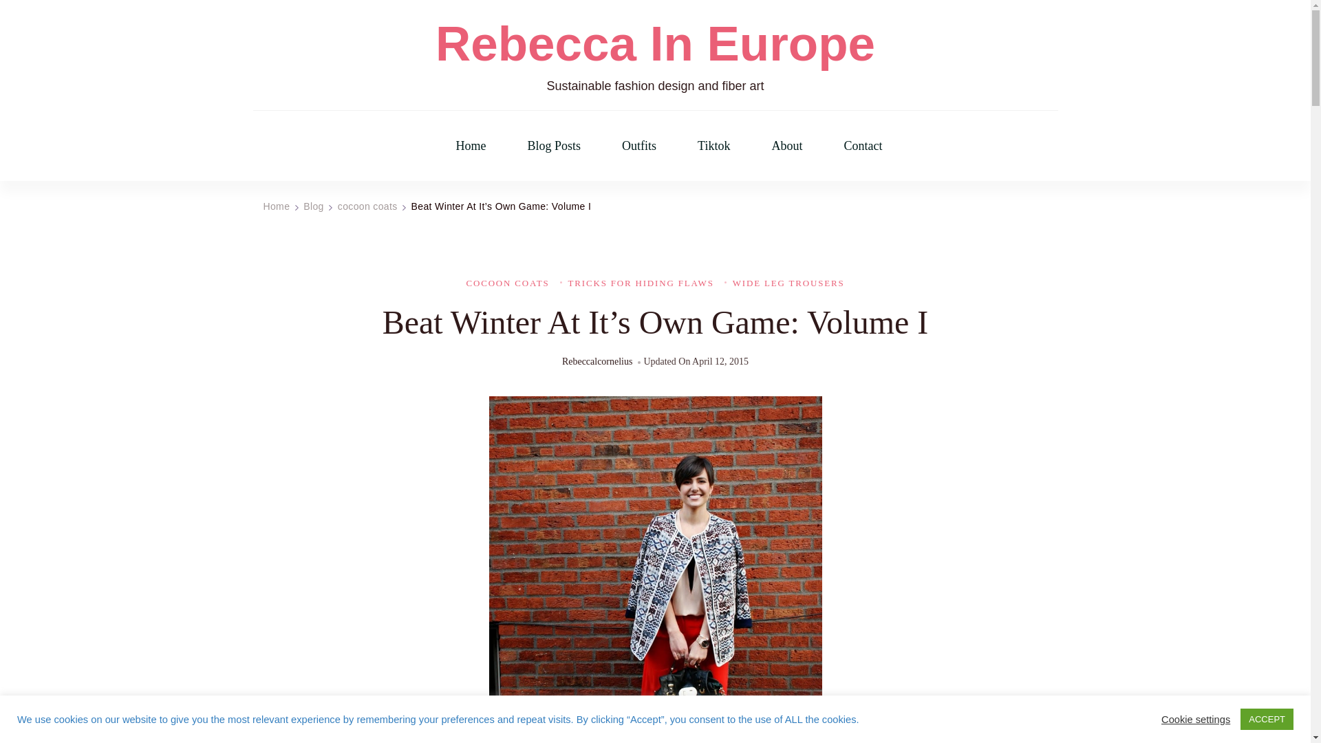 The image size is (1321, 743). Describe the element at coordinates (508, 283) in the screenshot. I see `COCOON COATS` at that location.